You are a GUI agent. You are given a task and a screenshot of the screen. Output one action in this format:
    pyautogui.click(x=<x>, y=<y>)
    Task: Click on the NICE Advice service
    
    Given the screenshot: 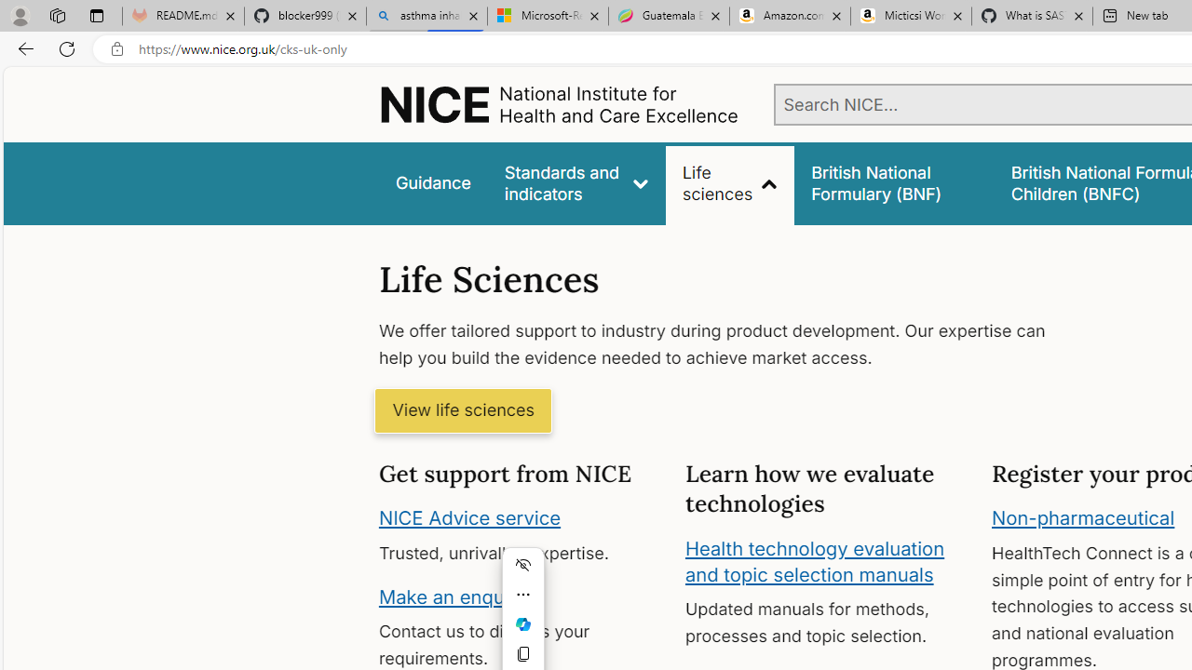 What is the action you would take?
    pyautogui.click(x=469, y=518)
    